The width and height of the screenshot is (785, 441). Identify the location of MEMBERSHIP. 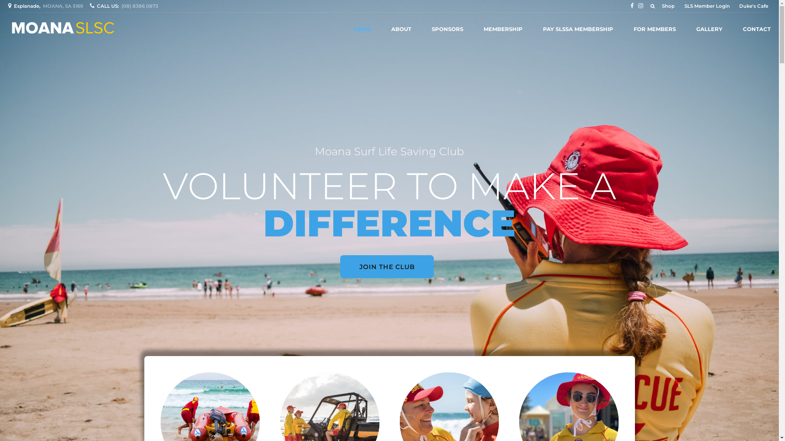
(503, 29).